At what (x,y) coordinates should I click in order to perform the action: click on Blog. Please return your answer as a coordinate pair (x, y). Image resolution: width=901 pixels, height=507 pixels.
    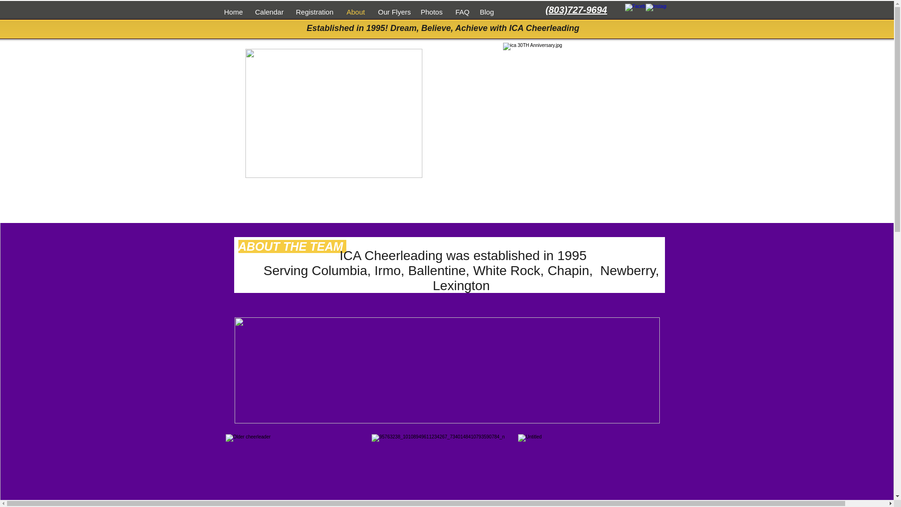
    Looking at the image, I should click on (486, 11).